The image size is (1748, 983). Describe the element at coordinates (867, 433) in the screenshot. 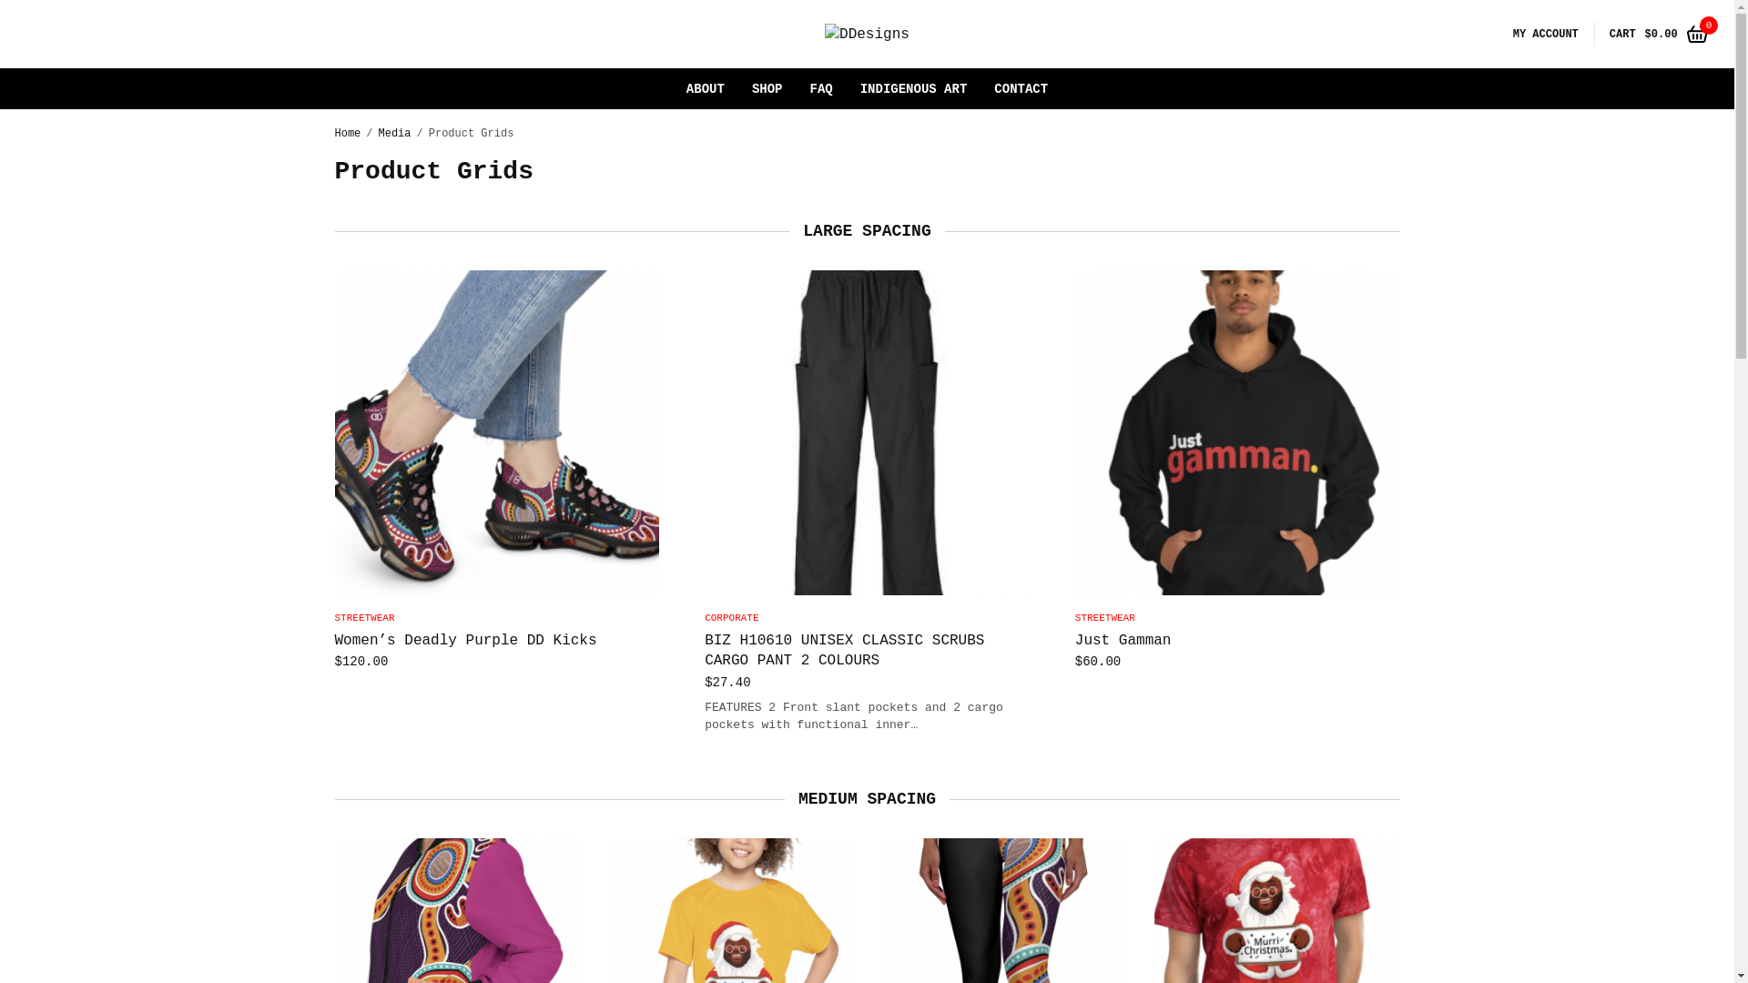

I see `BIZ H10610 UNISEX CLASSIC SCRUBS CARGO PANT 2 COLOURS` at that location.